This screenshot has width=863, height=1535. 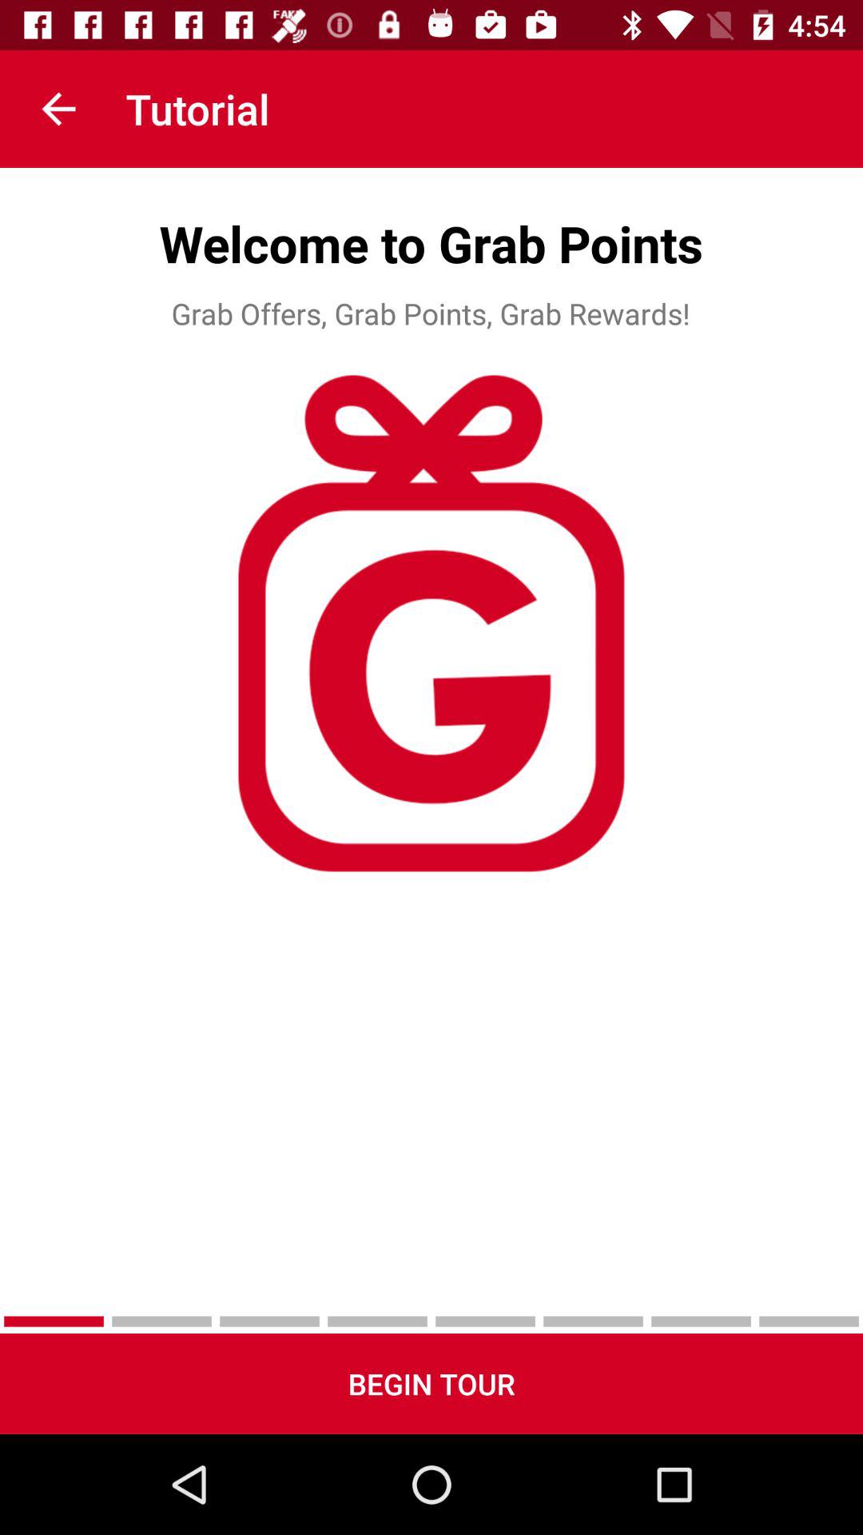 I want to click on launch item next to the tutorial, so click(x=58, y=109).